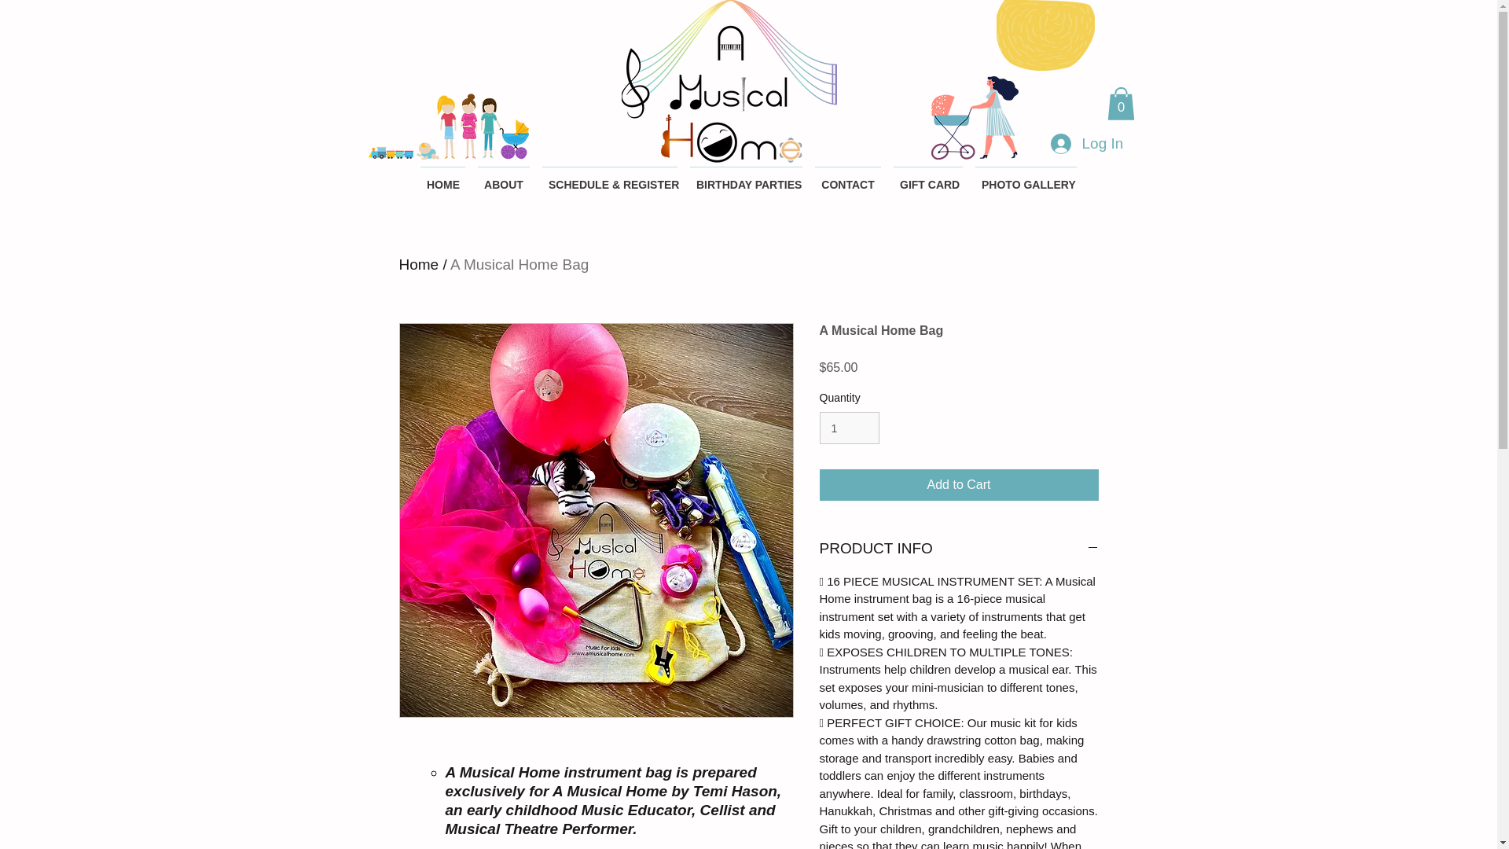 The height and width of the screenshot is (849, 1509). I want to click on BIRTHDAY PARTIES, so click(746, 177).